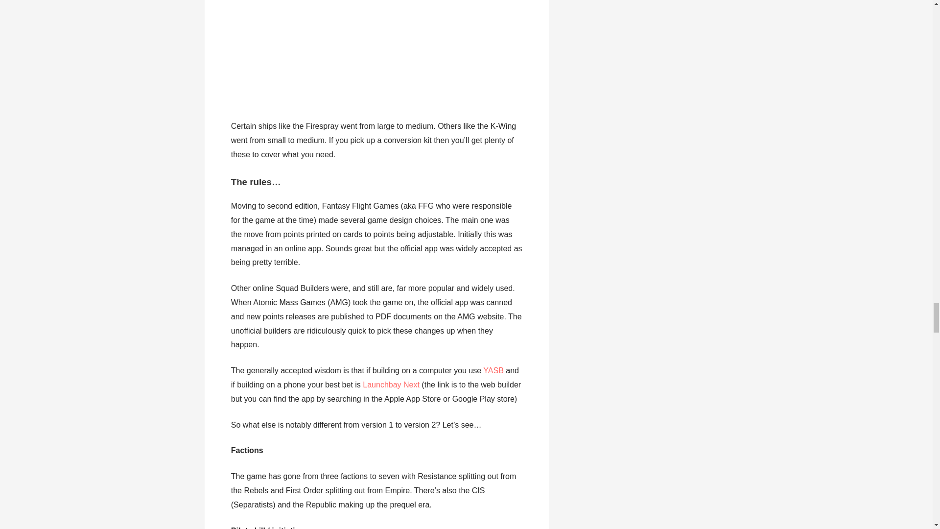 This screenshot has width=940, height=529. I want to click on Launchbay Next, so click(391, 384).